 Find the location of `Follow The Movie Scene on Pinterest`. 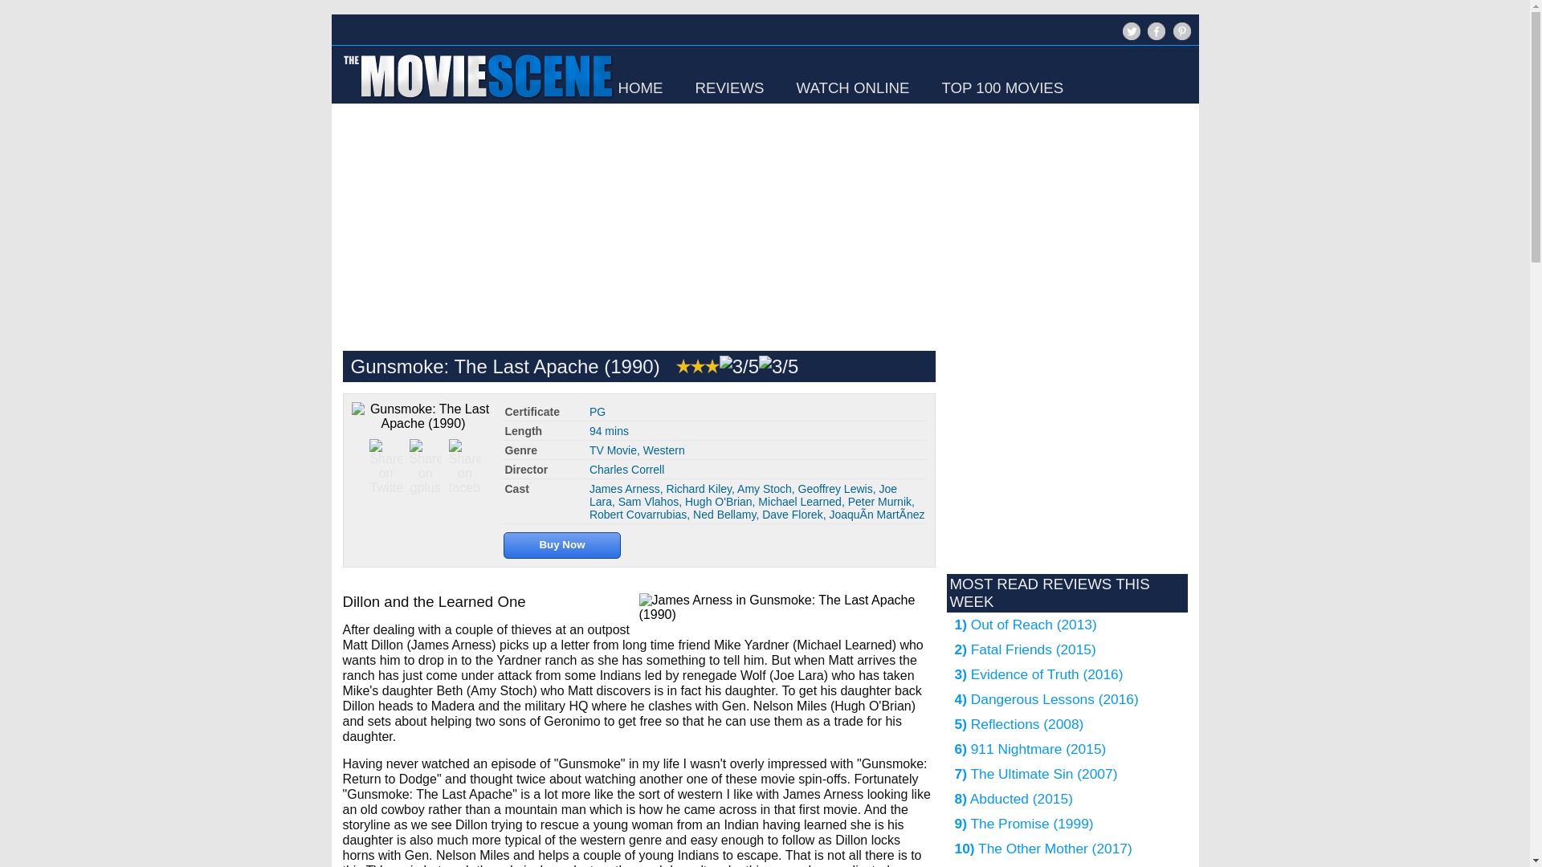

Follow The Movie Scene on Pinterest is located at coordinates (1181, 31).